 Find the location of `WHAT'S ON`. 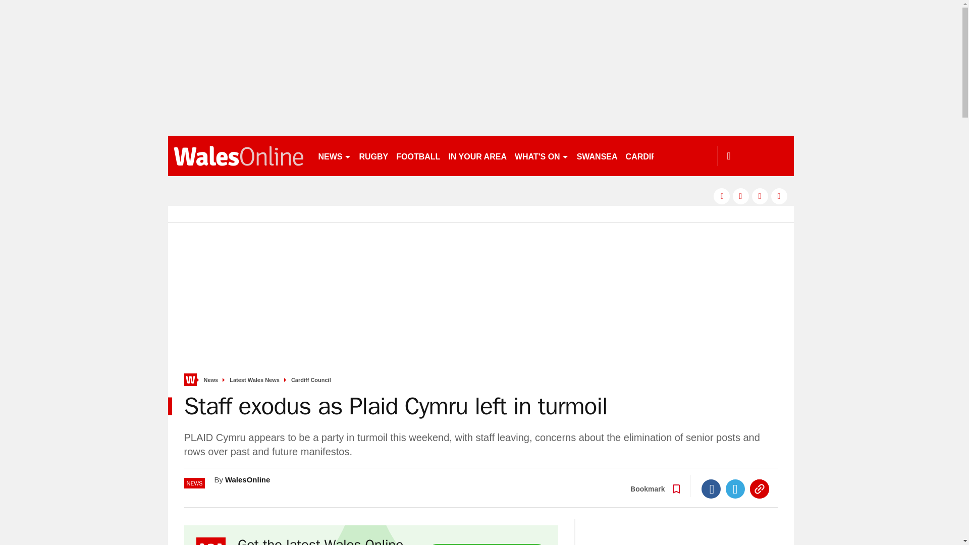

WHAT'S ON is located at coordinates (541, 155).